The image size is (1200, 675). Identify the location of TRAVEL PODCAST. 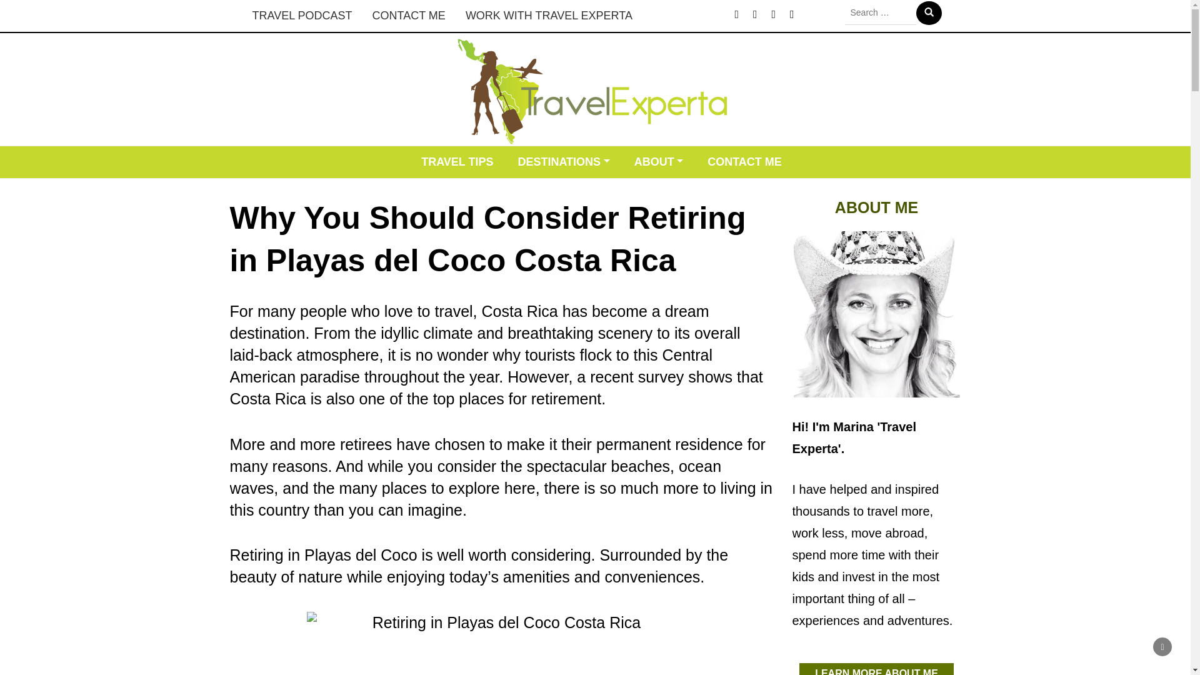
(302, 16).